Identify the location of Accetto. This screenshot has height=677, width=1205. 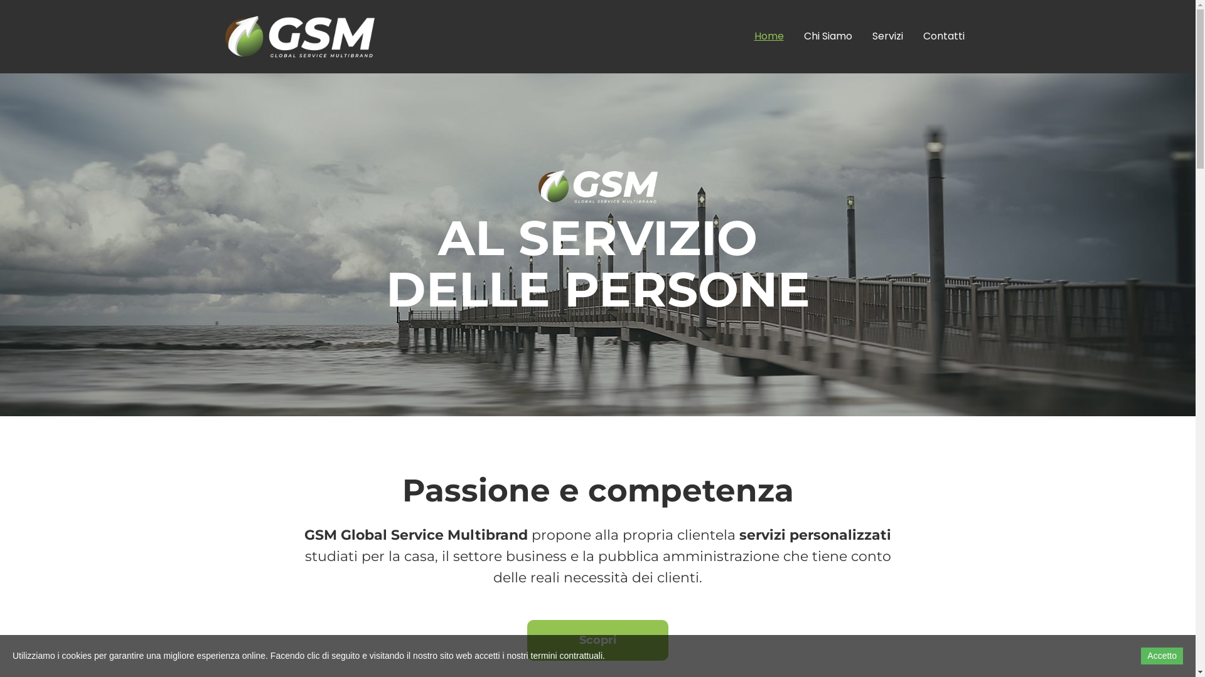
(1162, 656).